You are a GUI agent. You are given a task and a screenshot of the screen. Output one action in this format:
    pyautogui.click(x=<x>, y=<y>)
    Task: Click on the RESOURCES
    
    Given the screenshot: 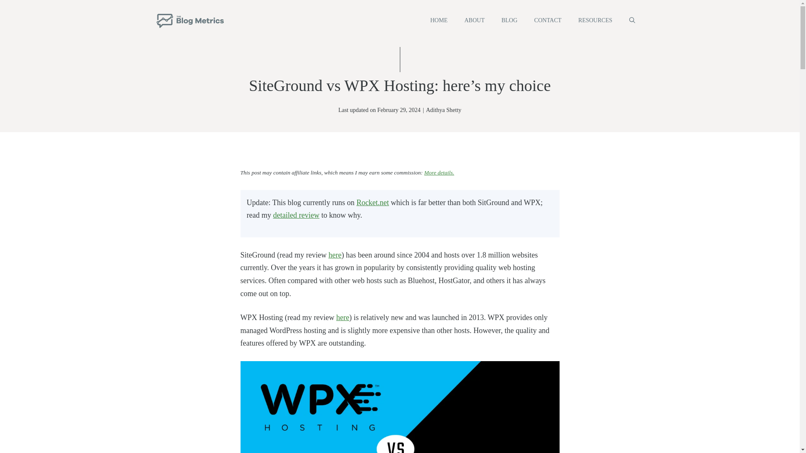 What is the action you would take?
    pyautogui.click(x=595, y=21)
    